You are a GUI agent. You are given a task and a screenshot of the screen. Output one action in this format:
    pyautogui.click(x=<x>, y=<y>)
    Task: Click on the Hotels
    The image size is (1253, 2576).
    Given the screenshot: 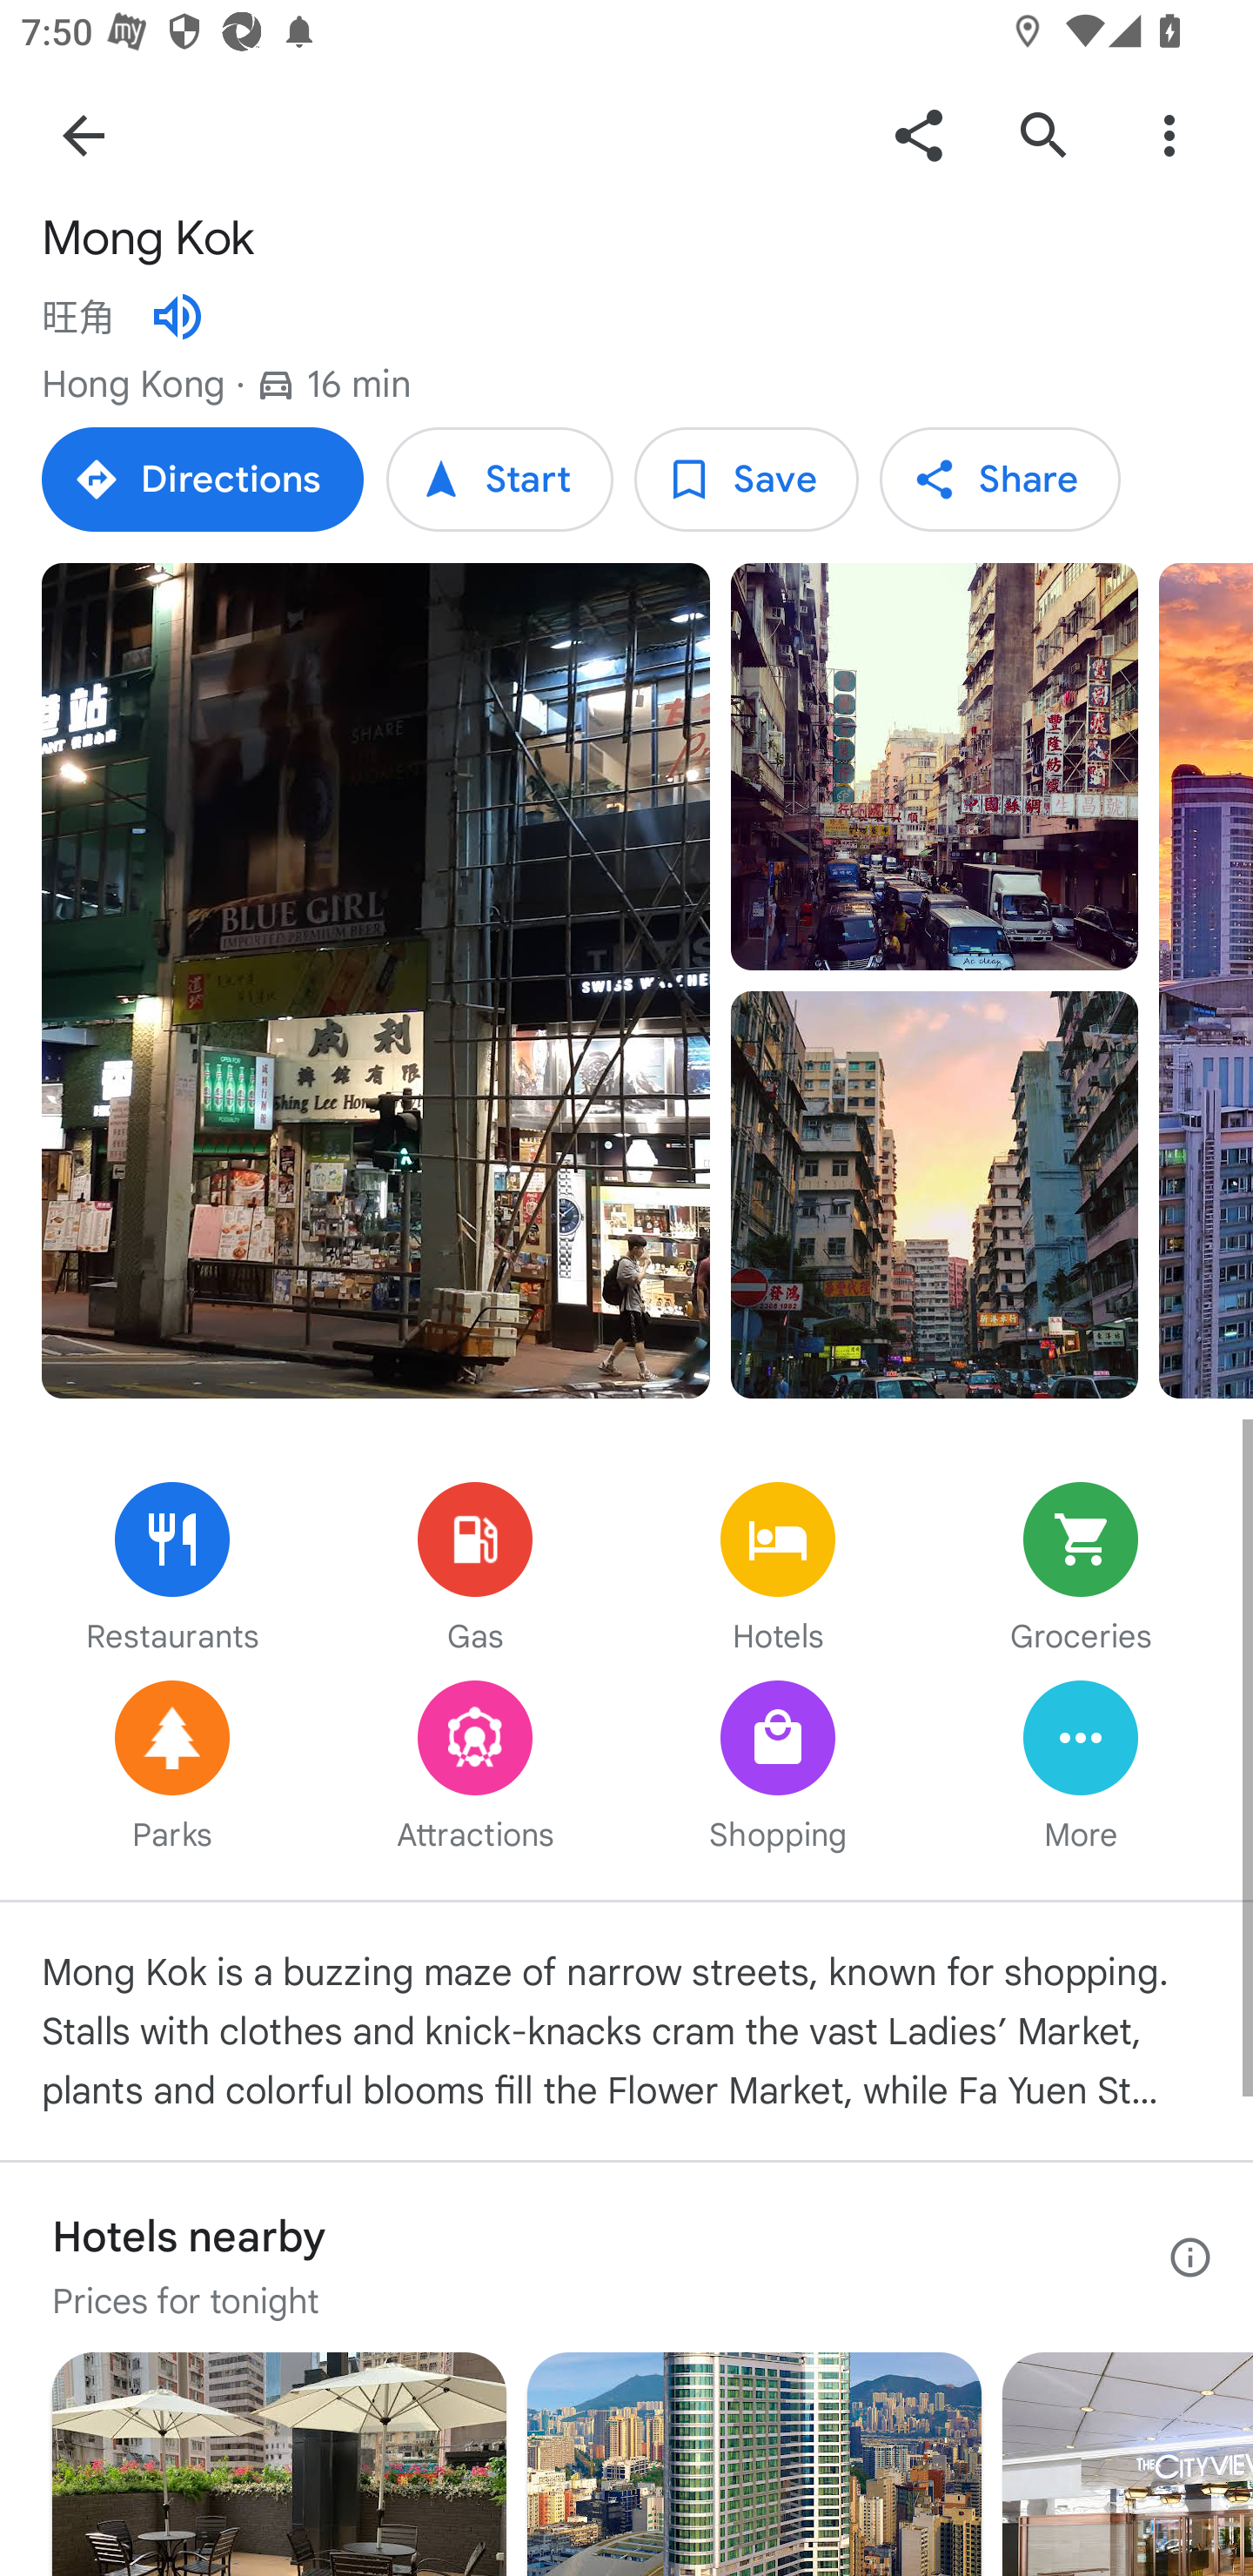 What is the action you would take?
    pyautogui.click(x=778, y=1570)
    